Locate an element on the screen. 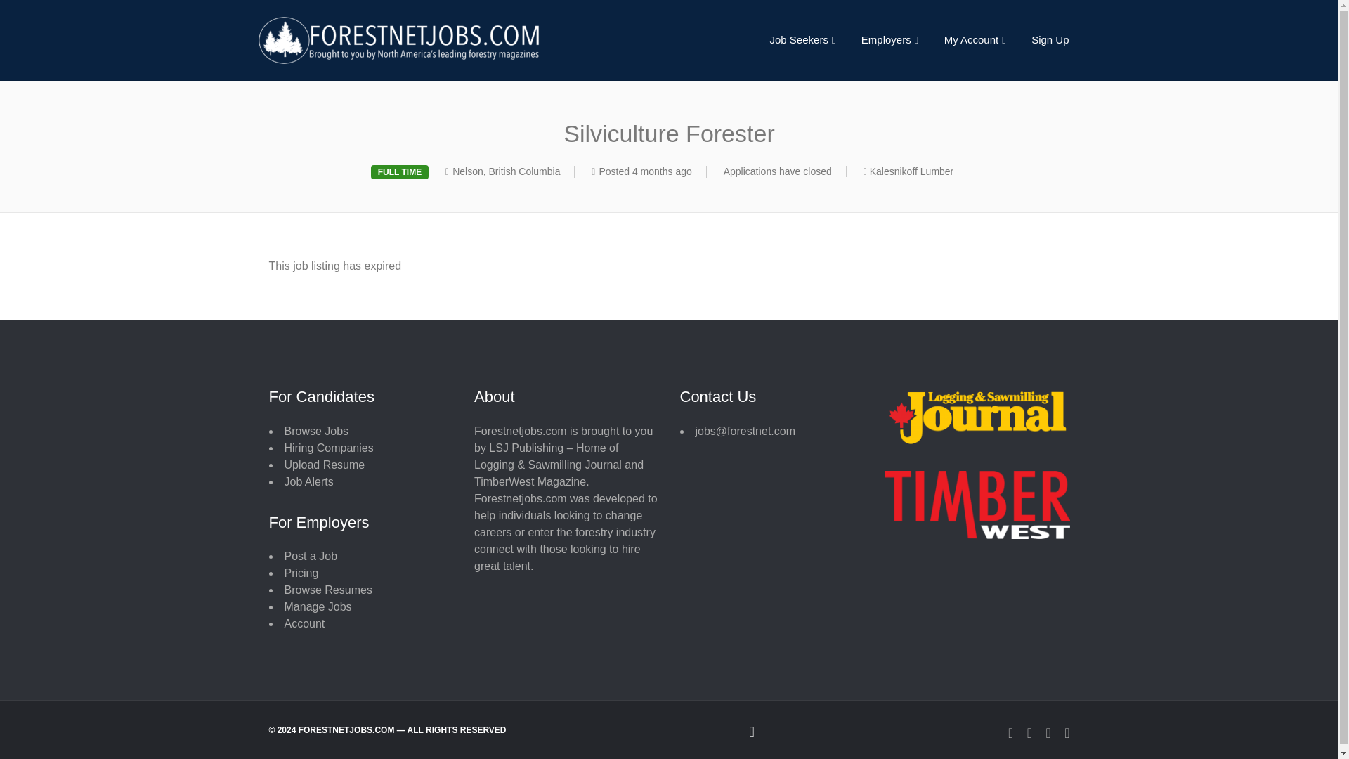 Image resolution: width=1349 pixels, height=759 pixels. Twitter is located at coordinates (1029, 731).